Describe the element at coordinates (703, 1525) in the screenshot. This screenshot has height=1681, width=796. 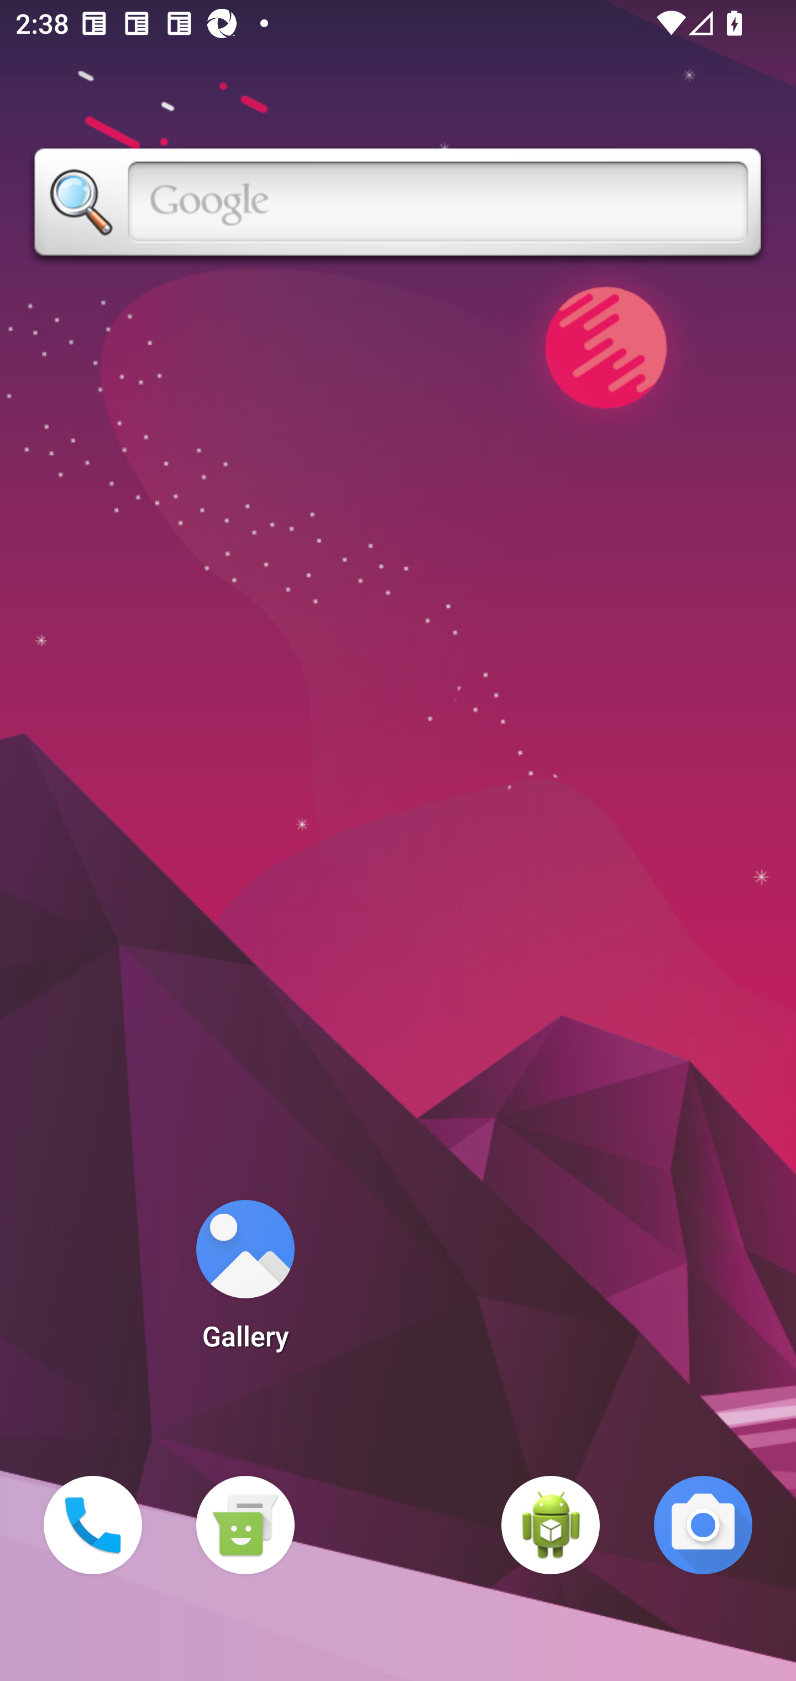
I see `Camera` at that location.